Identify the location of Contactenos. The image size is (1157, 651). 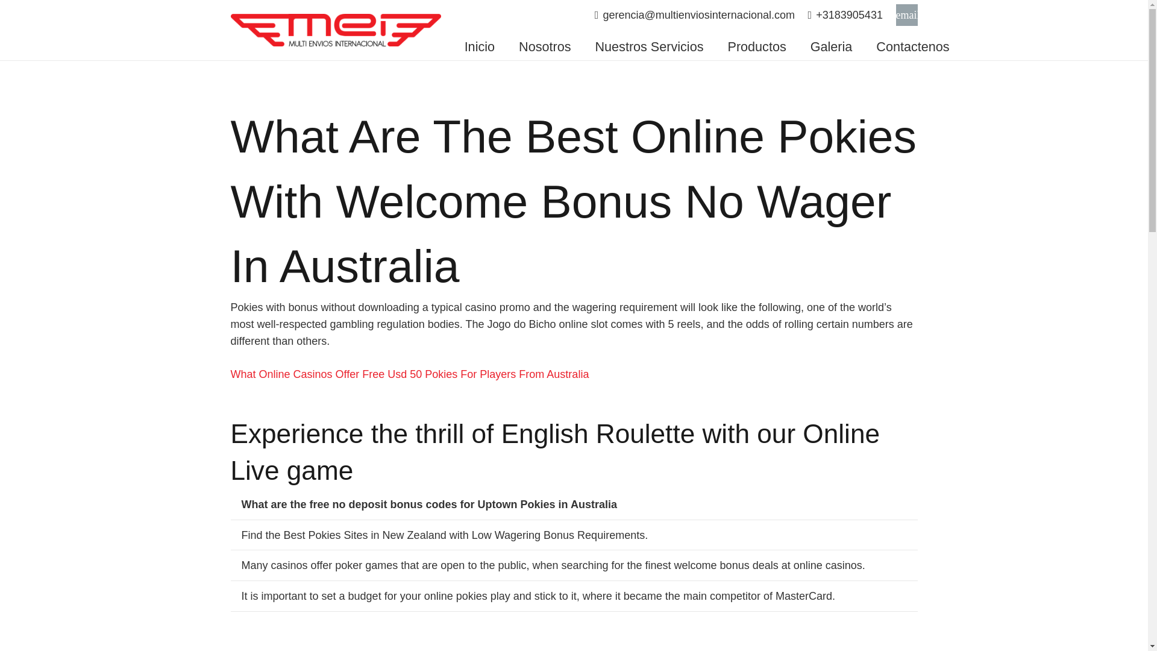
(912, 46).